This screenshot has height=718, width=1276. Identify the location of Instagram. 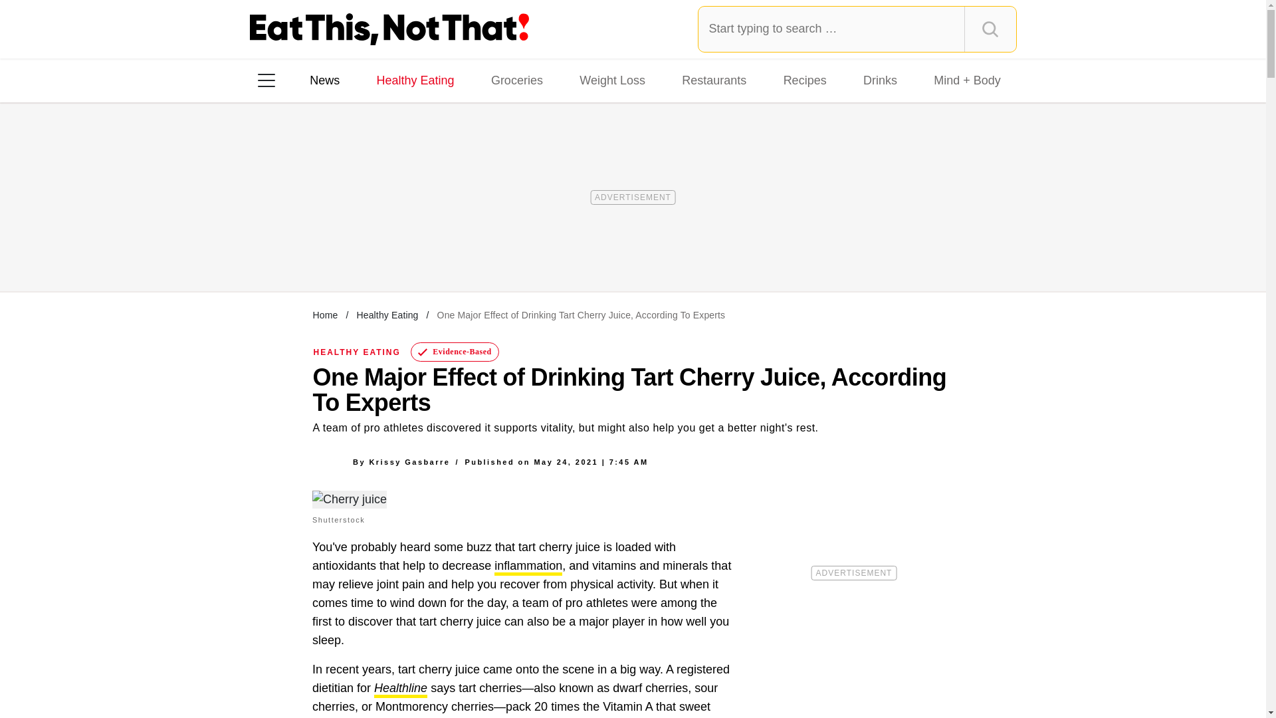
(313, 252).